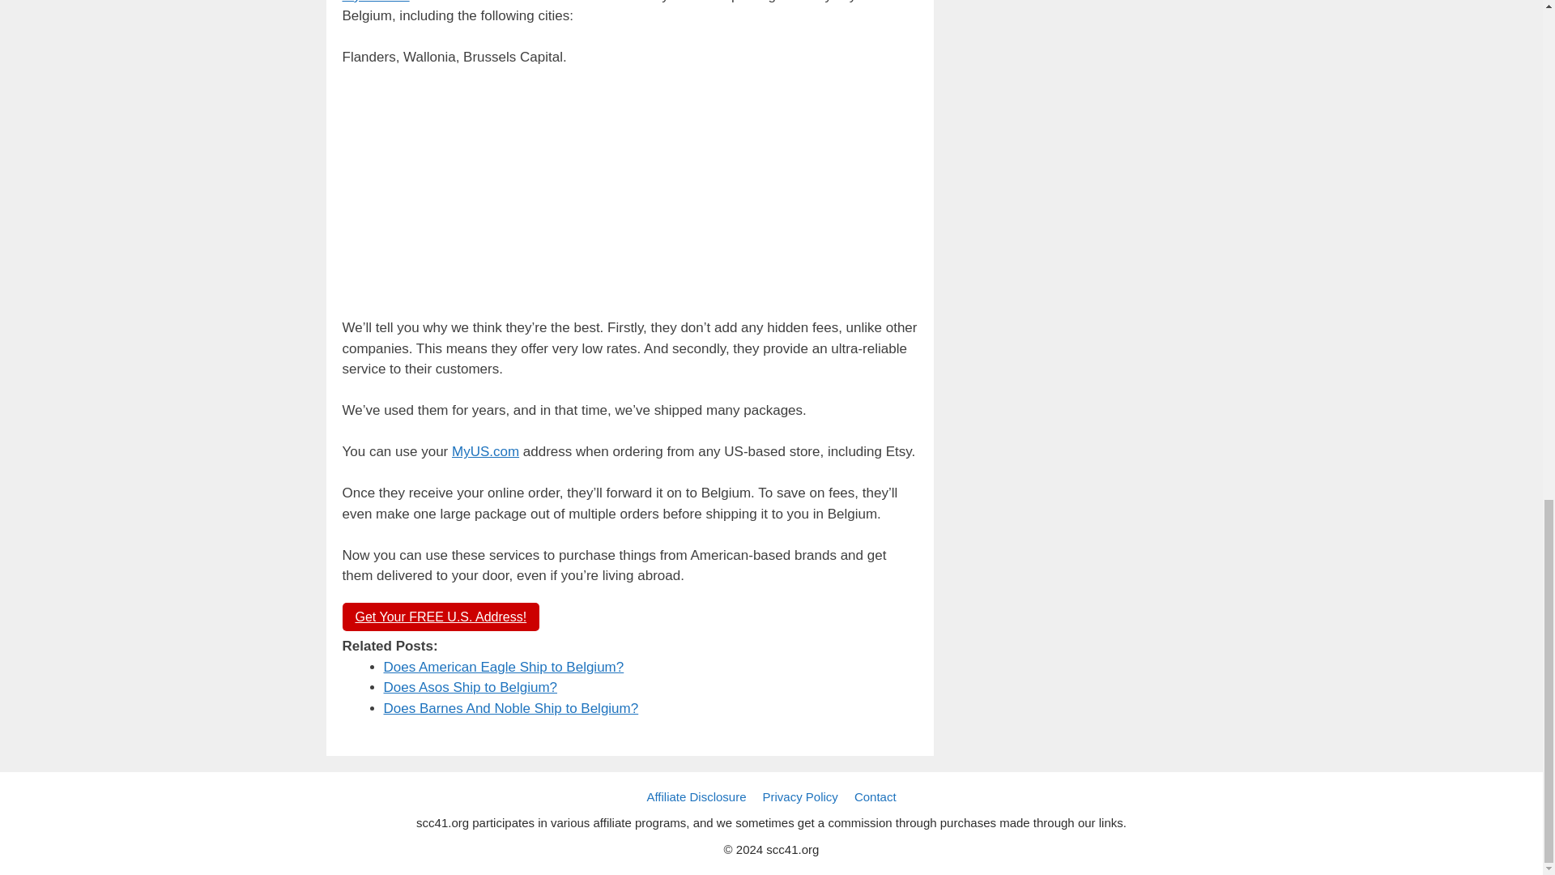 The height and width of the screenshot is (875, 1555). What do you see at coordinates (697, 797) in the screenshot?
I see `Affiliate Disclosure` at bounding box center [697, 797].